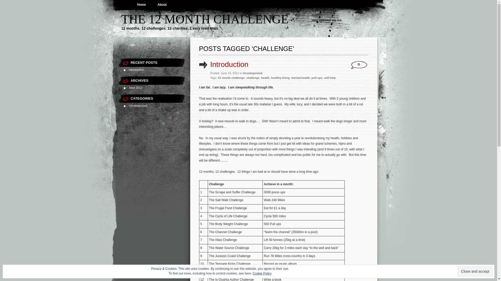 This screenshot has width=501, height=281. What do you see at coordinates (265, 78) in the screenshot?
I see `health` at bounding box center [265, 78].